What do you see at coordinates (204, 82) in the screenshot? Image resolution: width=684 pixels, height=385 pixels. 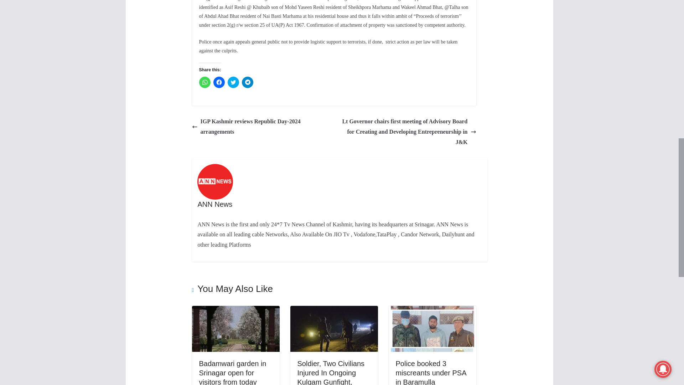 I see `Click to share on WhatsApp` at bounding box center [204, 82].